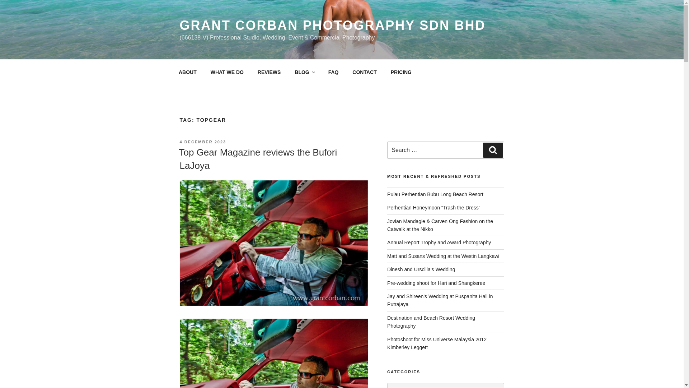 The height and width of the screenshot is (388, 689). Describe the element at coordinates (304, 72) in the screenshot. I see `BLOG` at that location.